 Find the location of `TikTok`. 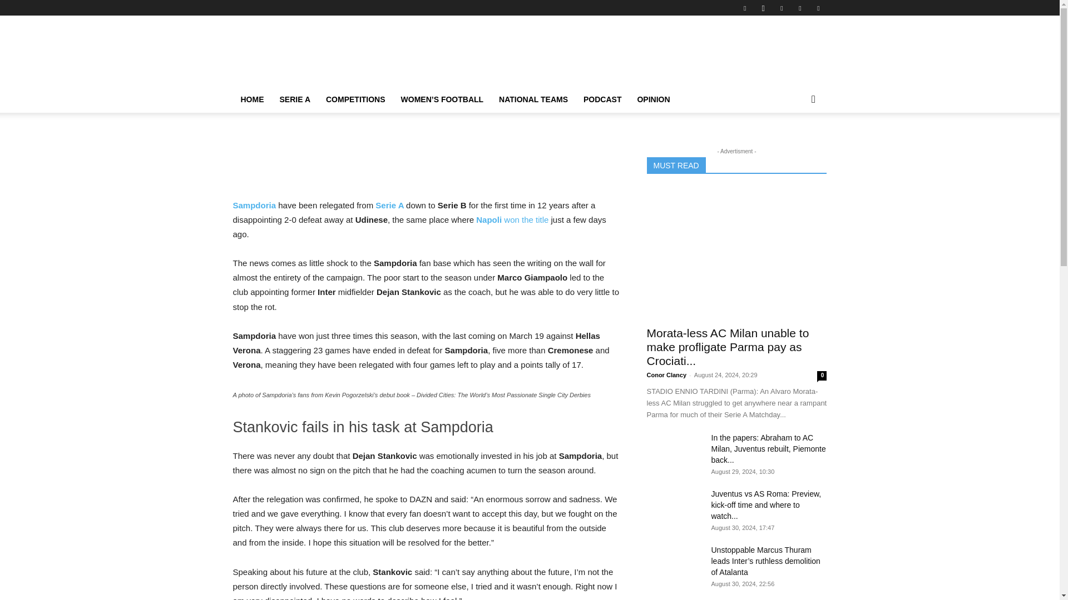

TikTok is located at coordinates (800, 8).